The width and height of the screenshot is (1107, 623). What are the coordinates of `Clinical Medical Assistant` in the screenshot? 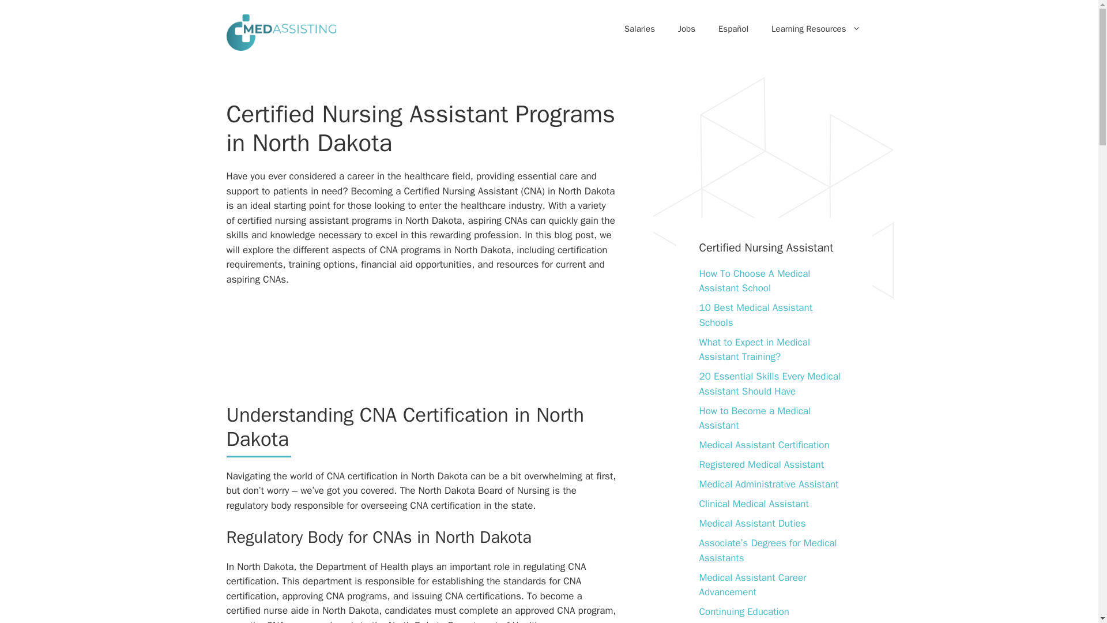 It's located at (753, 504).